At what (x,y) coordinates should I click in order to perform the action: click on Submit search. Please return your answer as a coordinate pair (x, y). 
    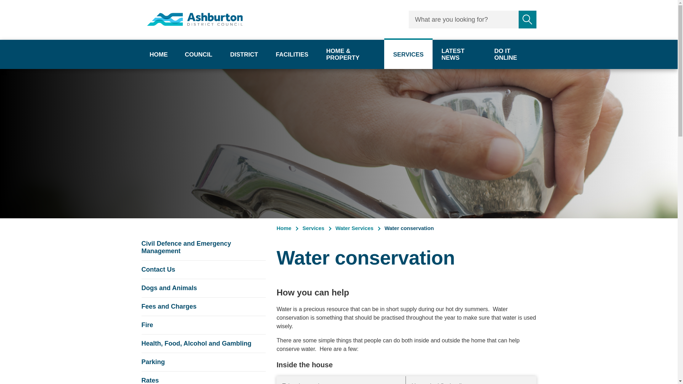
    Looking at the image, I should click on (292, 54).